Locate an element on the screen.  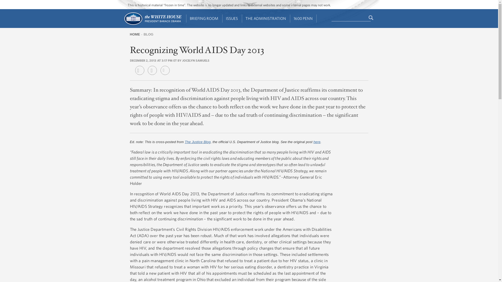
Home is located at coordinates (152, 25).